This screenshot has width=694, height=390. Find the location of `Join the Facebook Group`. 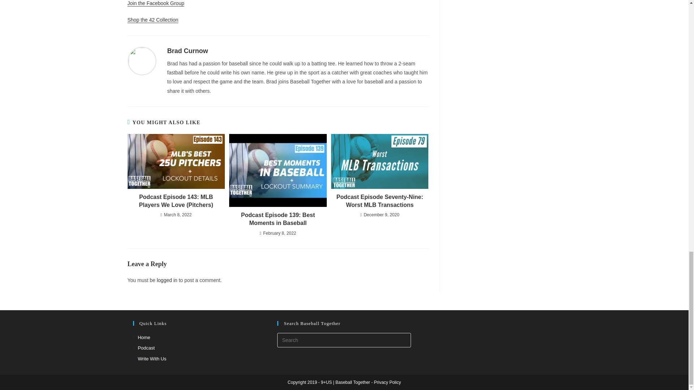

Join the Facebook Group is located at coordinates (155, 3).